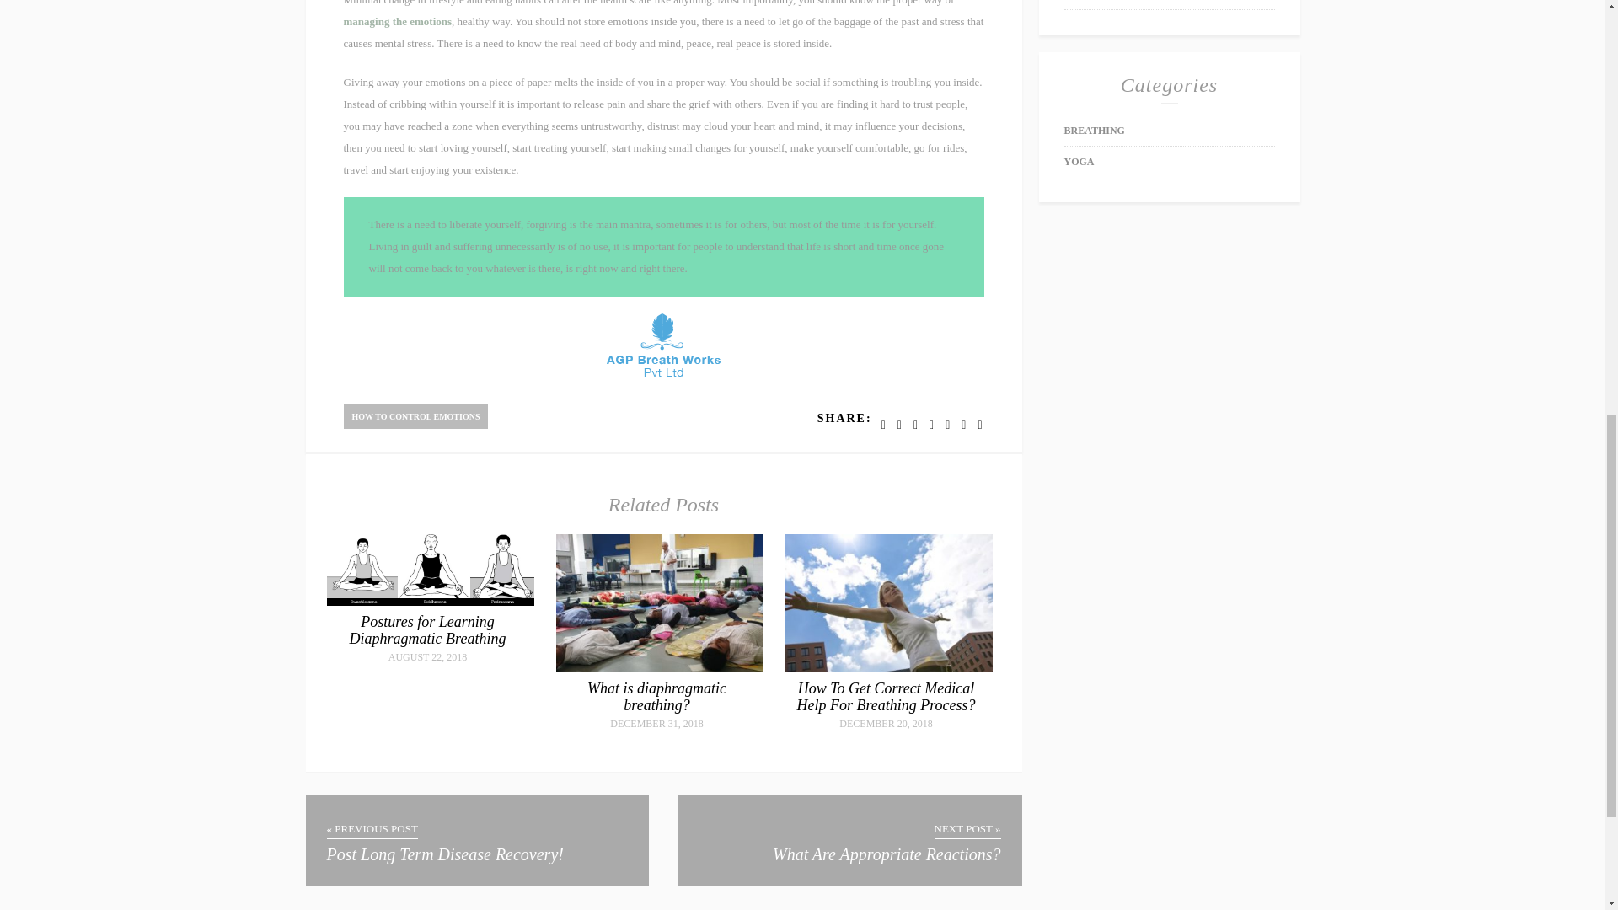  Describe the element at coordinates (427, 629) in the screenshot. I see `Permanent` at that location.